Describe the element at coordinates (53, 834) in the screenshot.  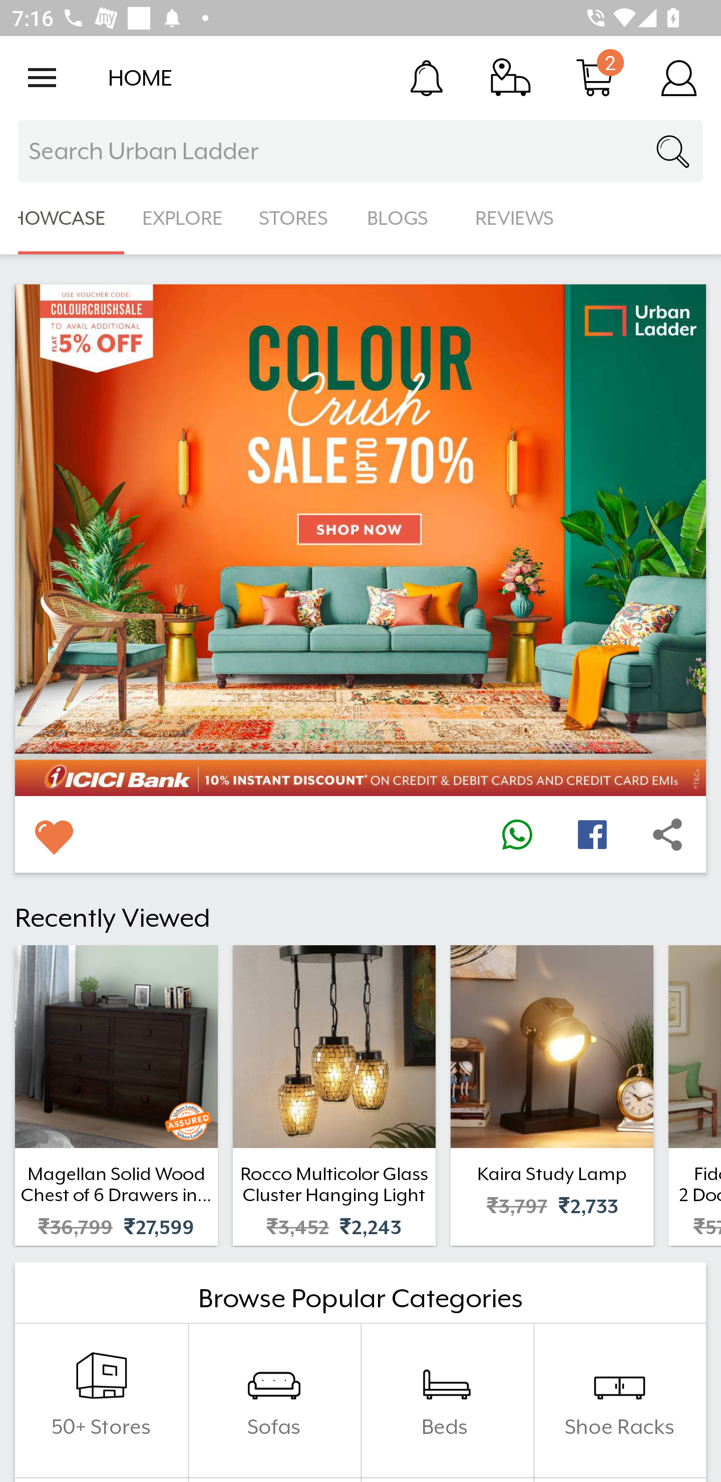
I see `` at that location.